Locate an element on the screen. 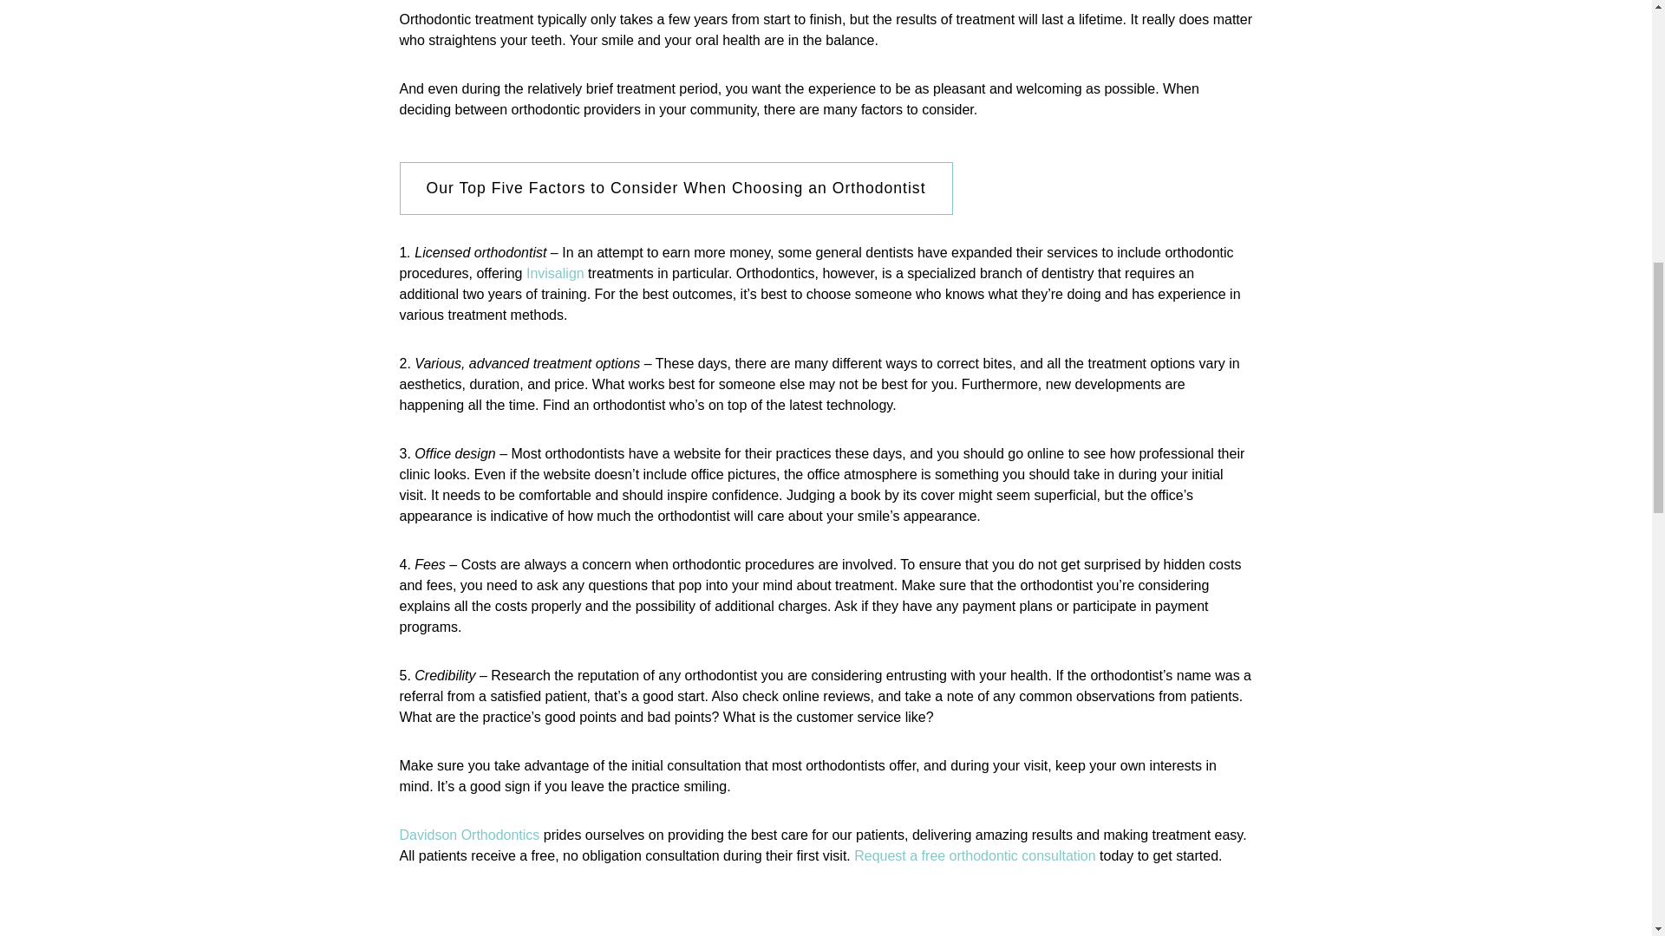  Invisalign is located at coordinates (555, 273).